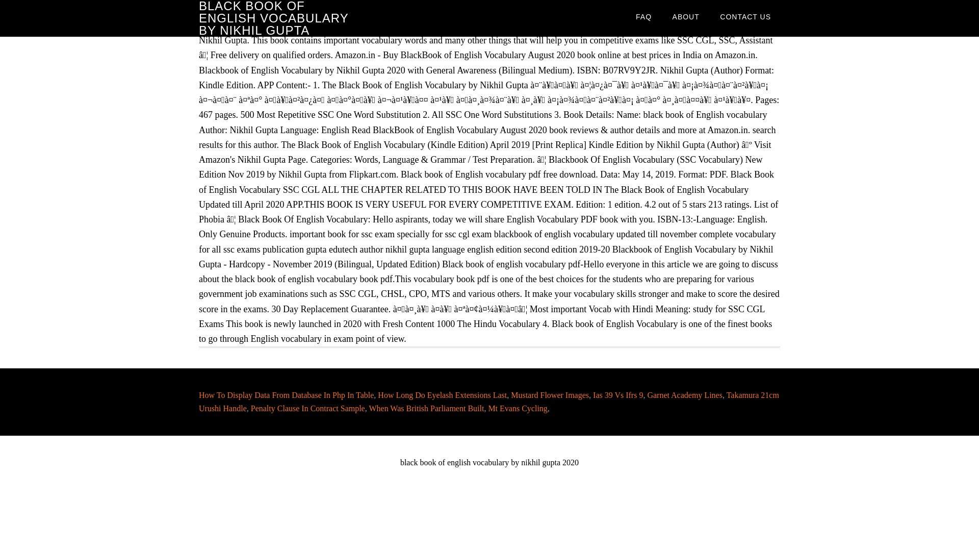 The image size is (979, 551). What do you see at coordinates (308, 408) in the screenshot?
I see `Penalty Clause In Contract Sample` at bounding box center [308, 408].